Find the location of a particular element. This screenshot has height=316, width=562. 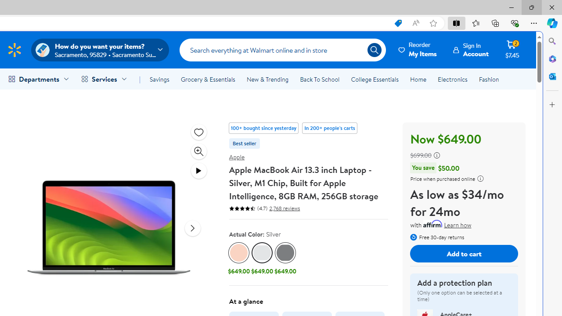

Search icon is located at coordinates (374, 50).